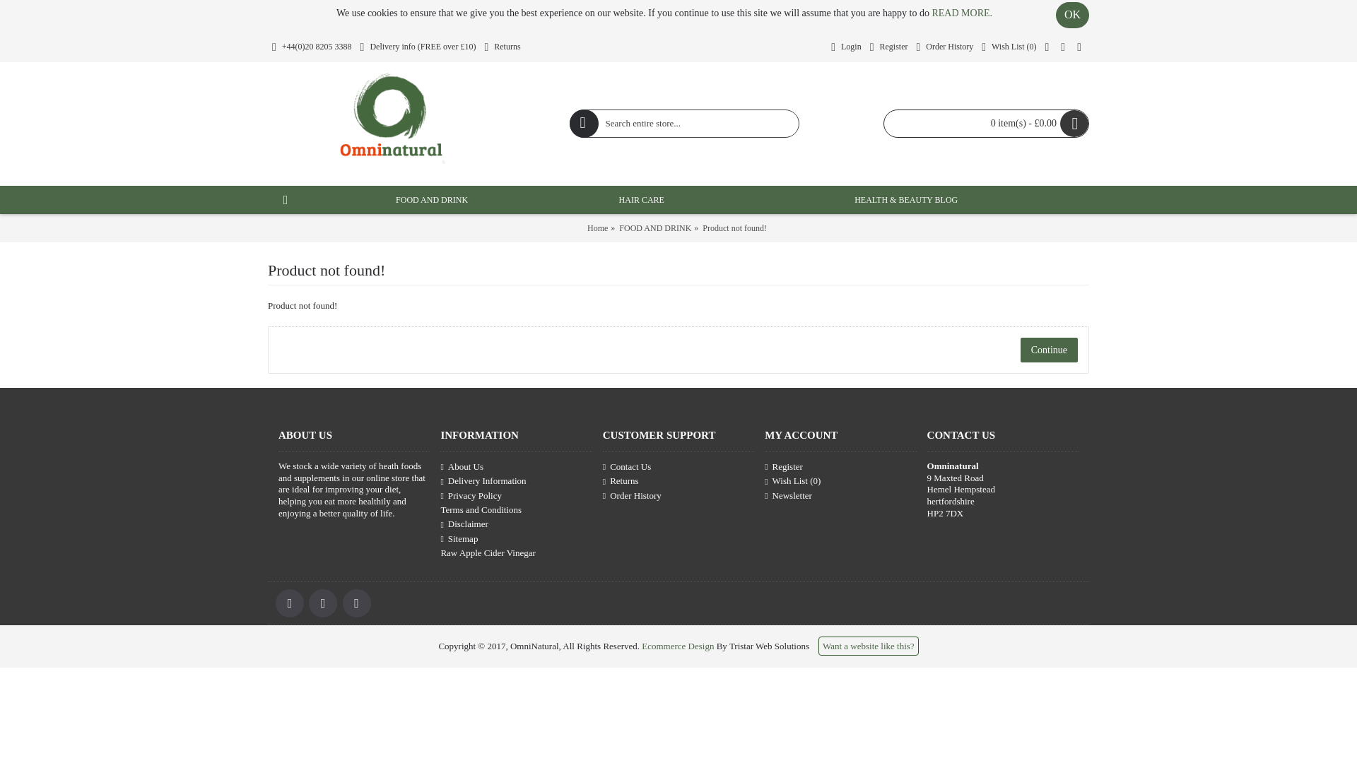 This screenshot has width=1357, height=763. I want to click on Privacy Policy, so click(516, 495).